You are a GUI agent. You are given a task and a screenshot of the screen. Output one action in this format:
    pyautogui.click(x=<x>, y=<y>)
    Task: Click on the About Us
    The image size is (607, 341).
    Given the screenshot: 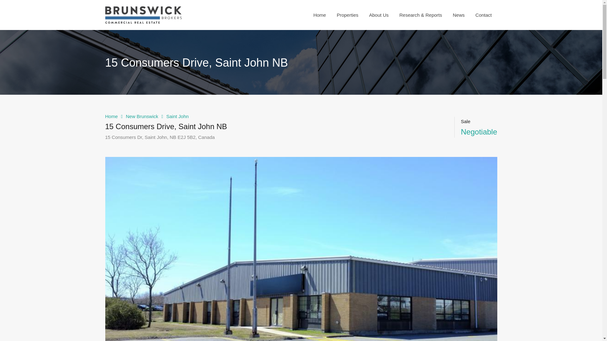 What is the action you would take?
    pyautogui.click(x=379, y=15)
    